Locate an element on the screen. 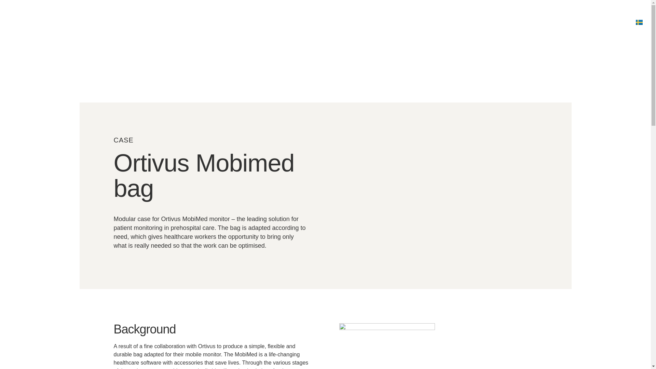 The height and width of the screenshot is (369, 656). Sacci Pro is located at coordinates (598, 22).